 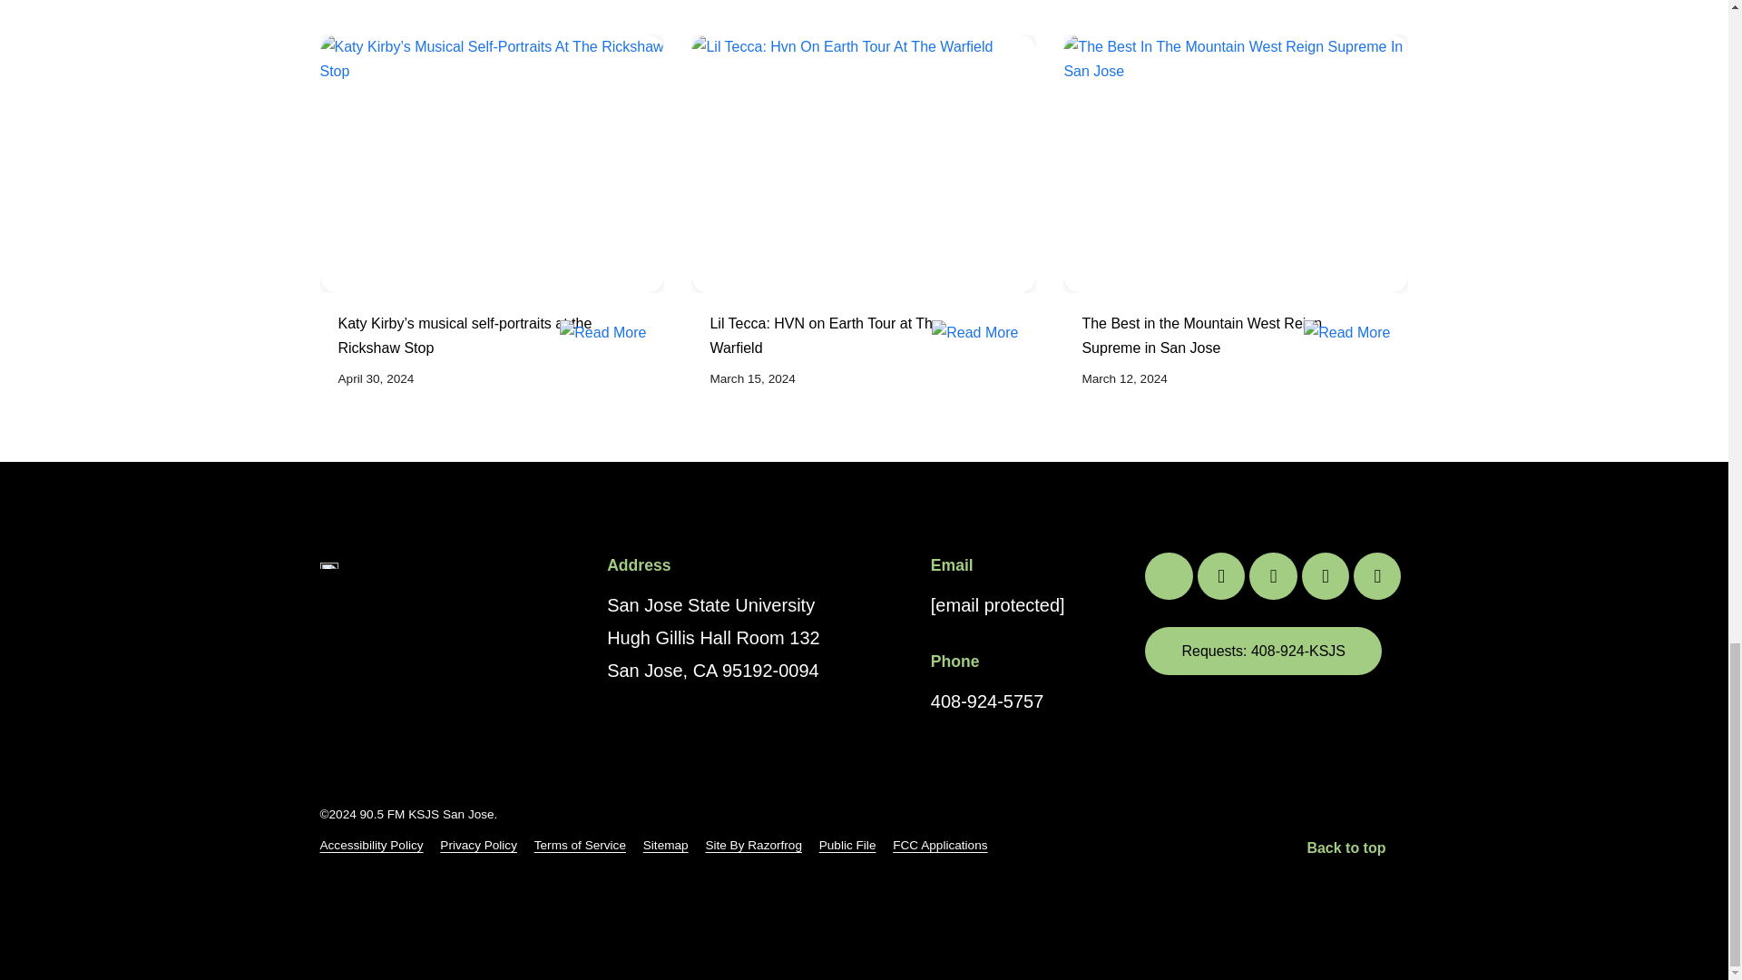 I want to click on Facebook, so click(x=1221, y=575).